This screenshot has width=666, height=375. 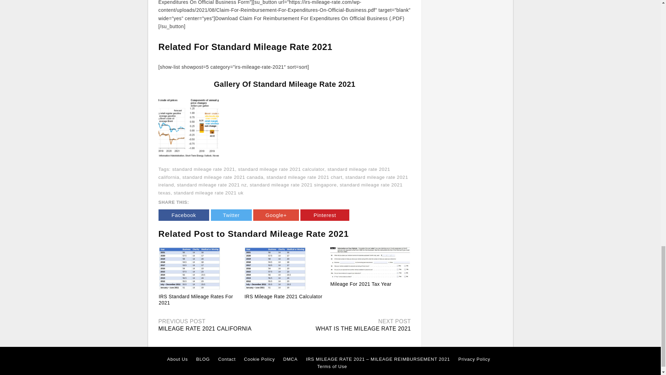 What do you see at coordinates (231, 215) in the screenshot?
I see `Twitter` at bounding box center [231, 215].